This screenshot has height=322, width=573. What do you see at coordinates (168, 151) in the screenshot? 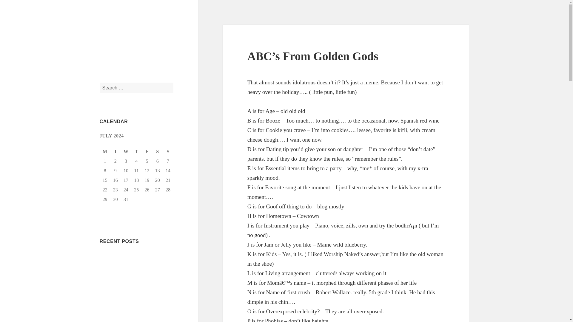
I see `Sunday` at bounding box center [168, 151].